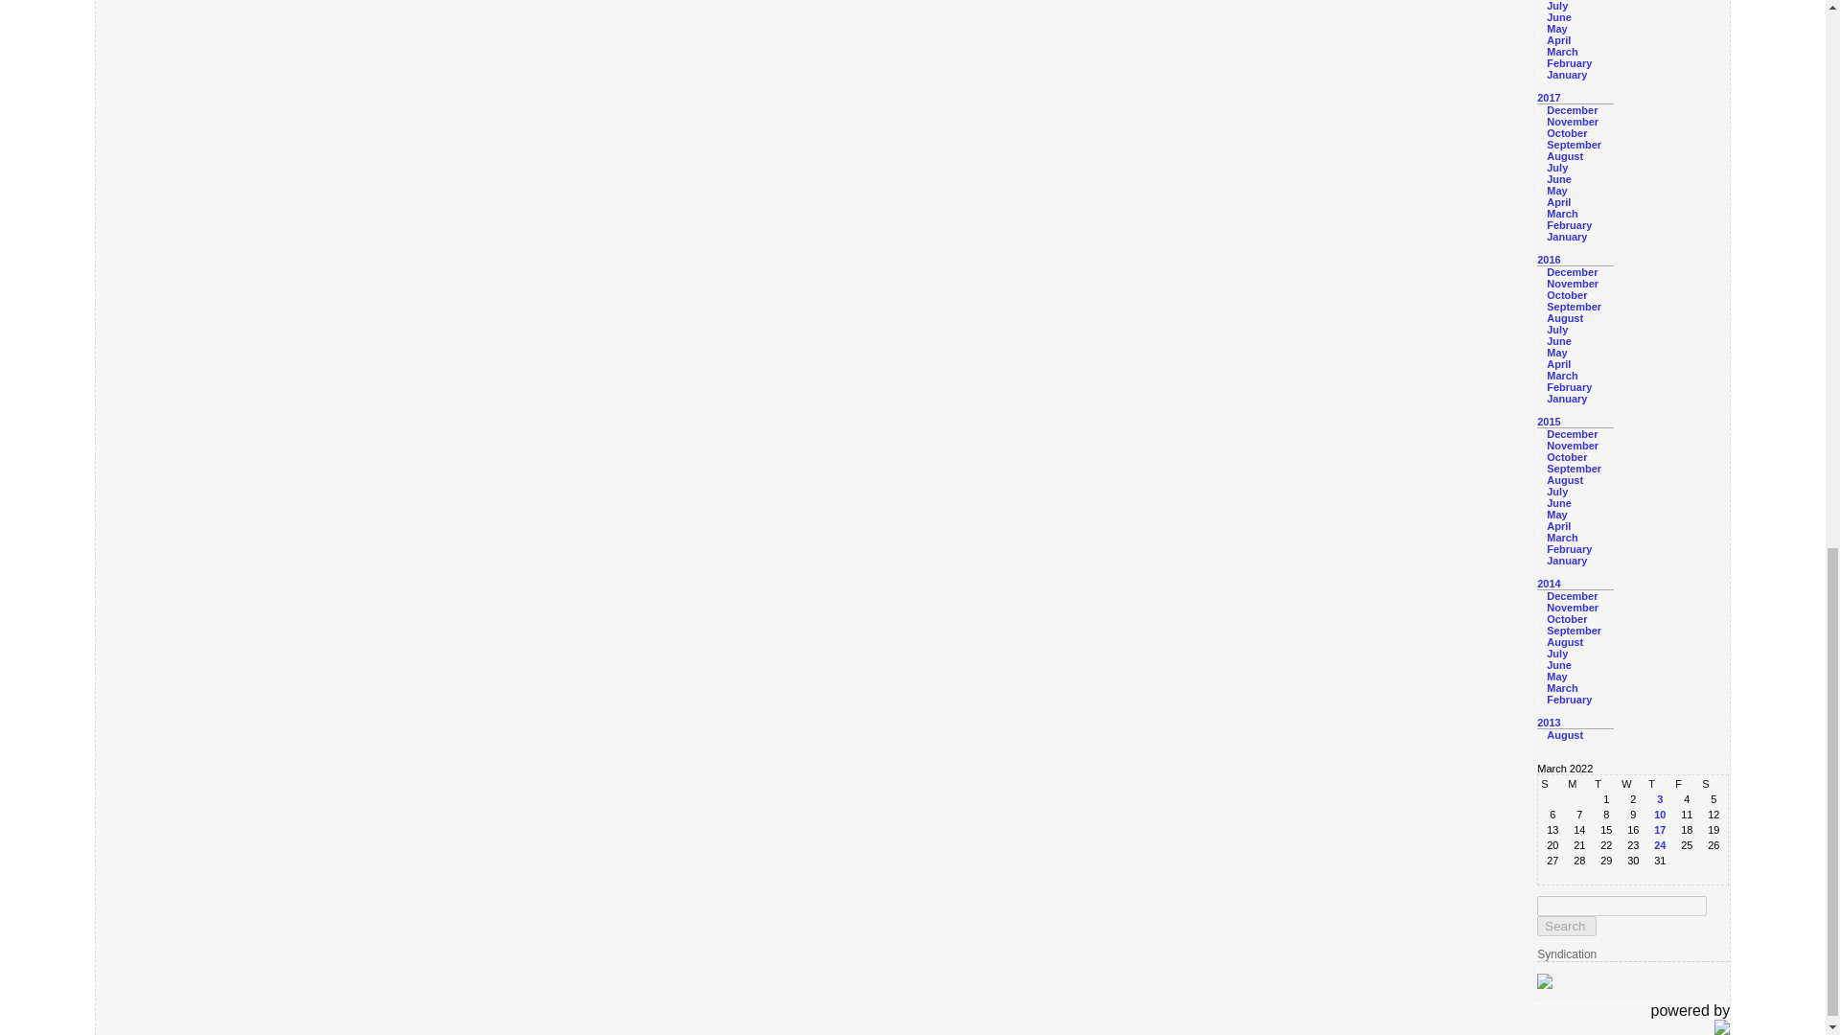 Image resolution: width=1840 pixels, height=1035 pixels. Describe the element at coordinates (1713, 784) in the screenshot. I see `Saturday` at that location.